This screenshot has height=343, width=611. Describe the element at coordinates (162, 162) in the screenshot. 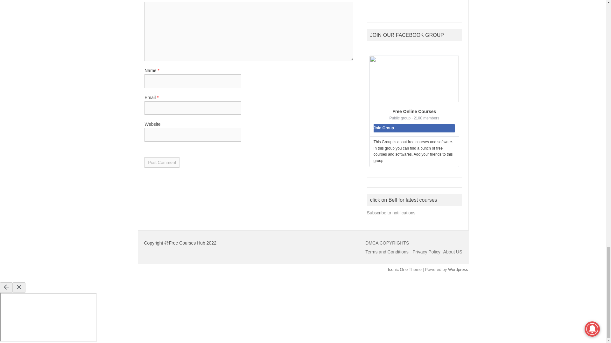

I see `Post Comment` at that location.